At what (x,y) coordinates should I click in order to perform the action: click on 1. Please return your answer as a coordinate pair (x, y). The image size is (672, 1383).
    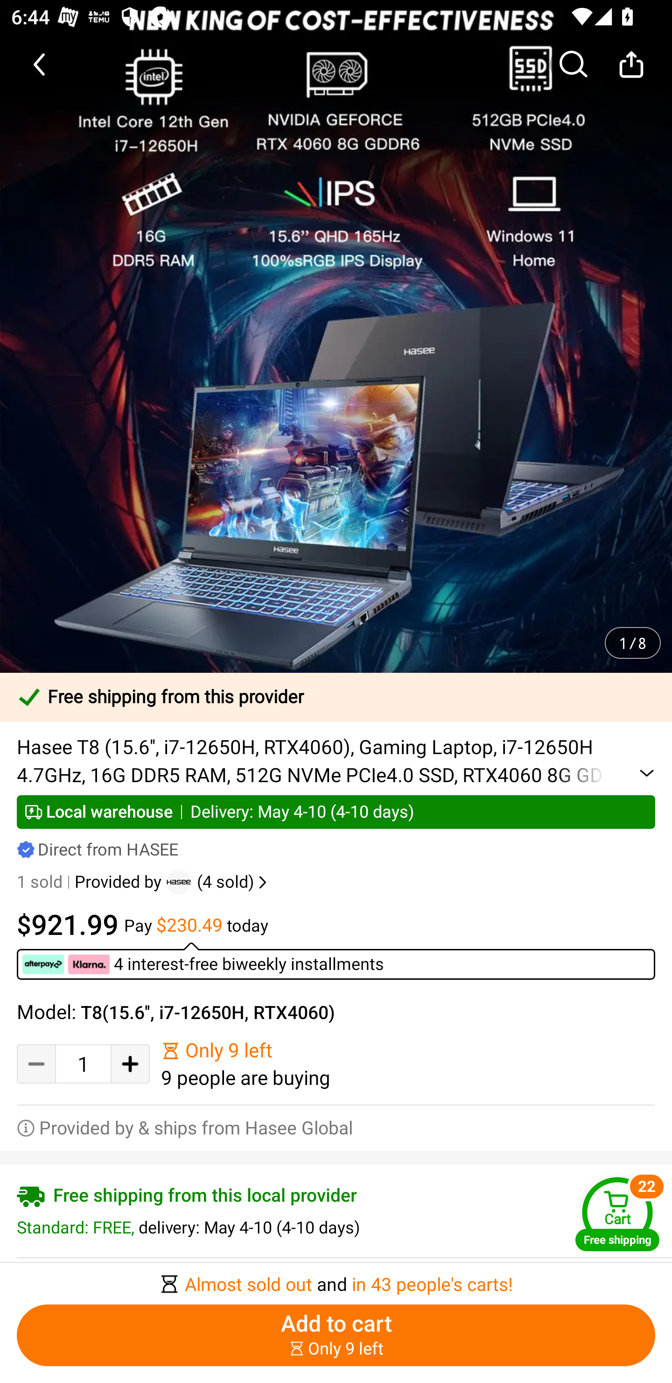
    Looking at the image, I should click on (83, 1064).